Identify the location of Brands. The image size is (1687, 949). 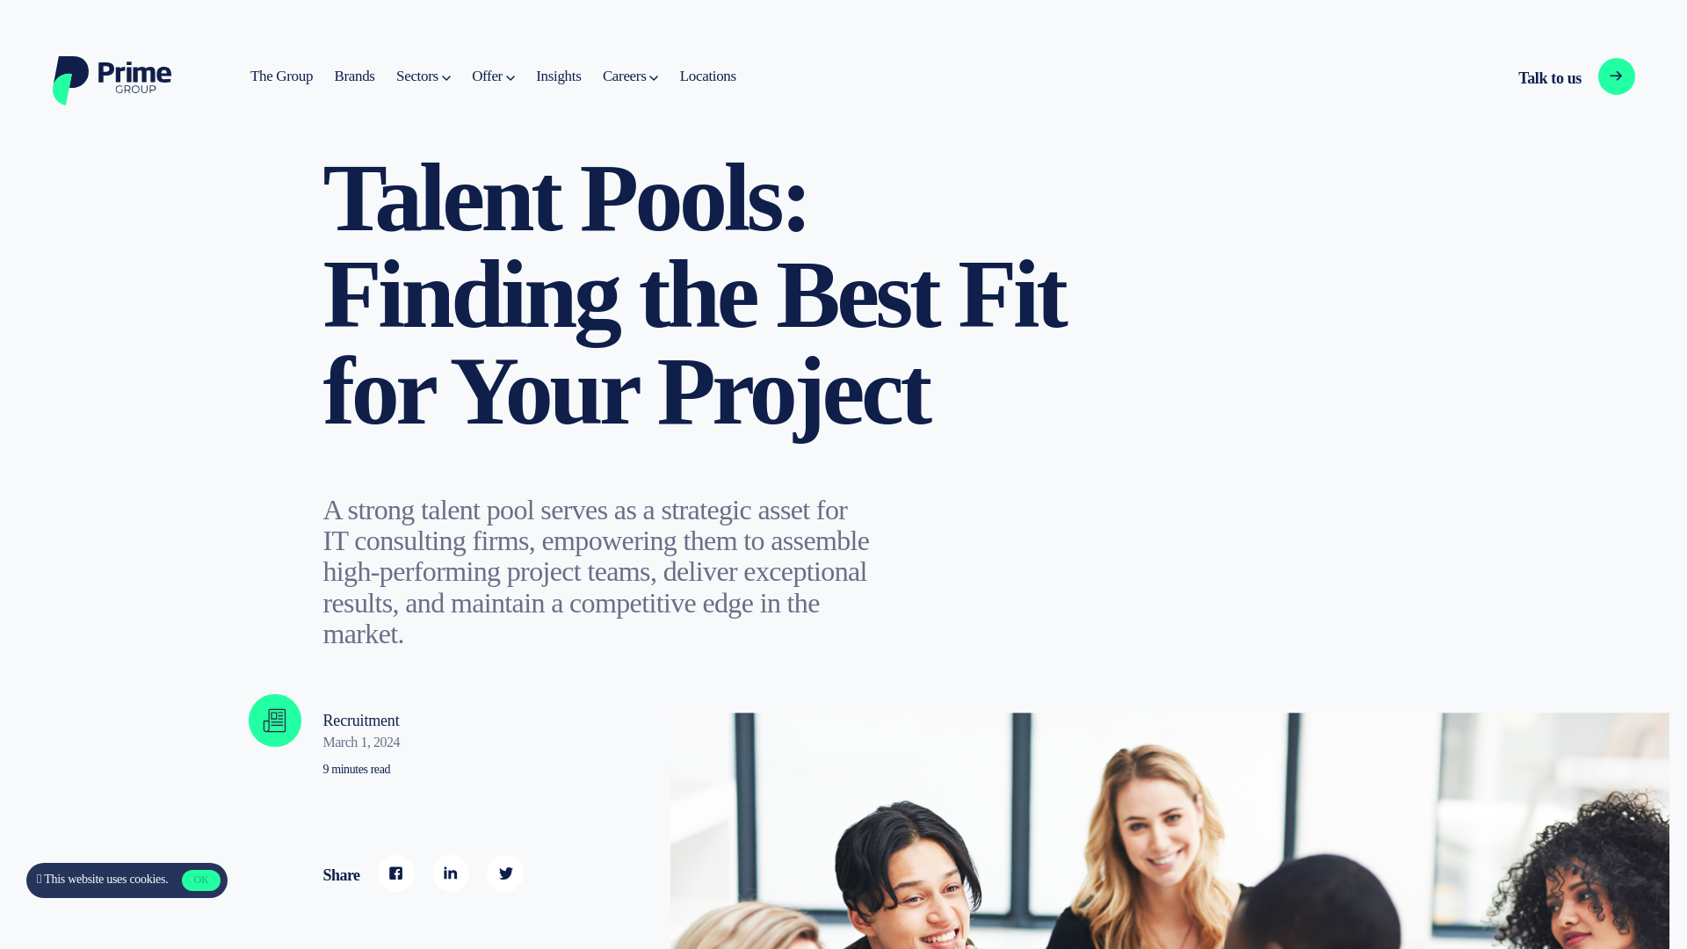
(281, 76).